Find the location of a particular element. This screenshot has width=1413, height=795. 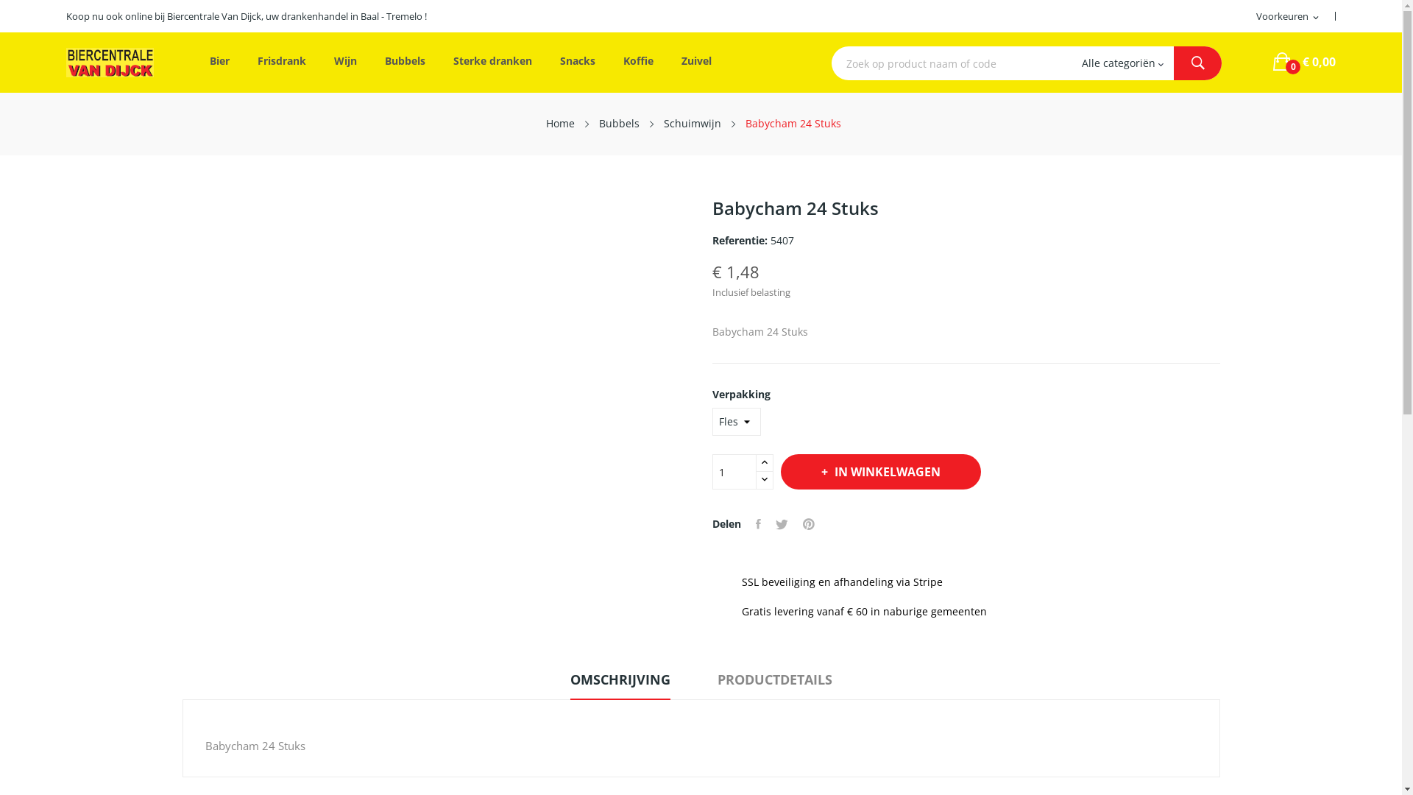

Delen is located at coordinates (758, 524).